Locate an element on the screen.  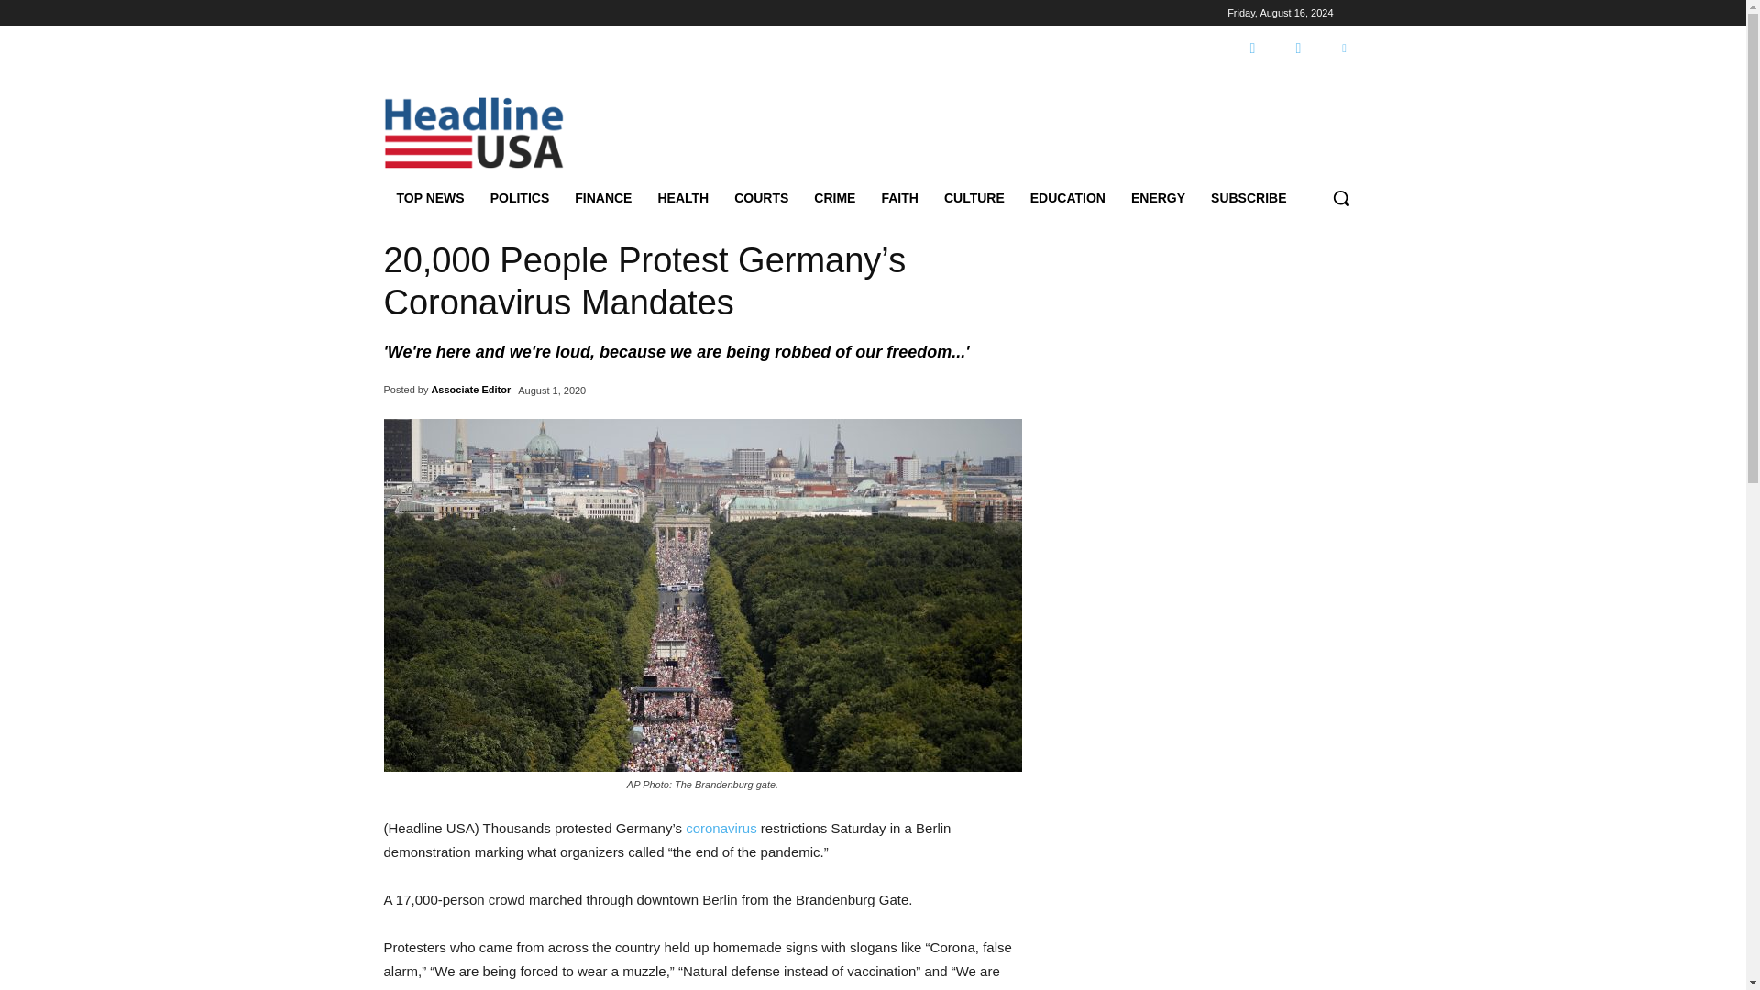
COURTS is located at coordinates (761, 198).